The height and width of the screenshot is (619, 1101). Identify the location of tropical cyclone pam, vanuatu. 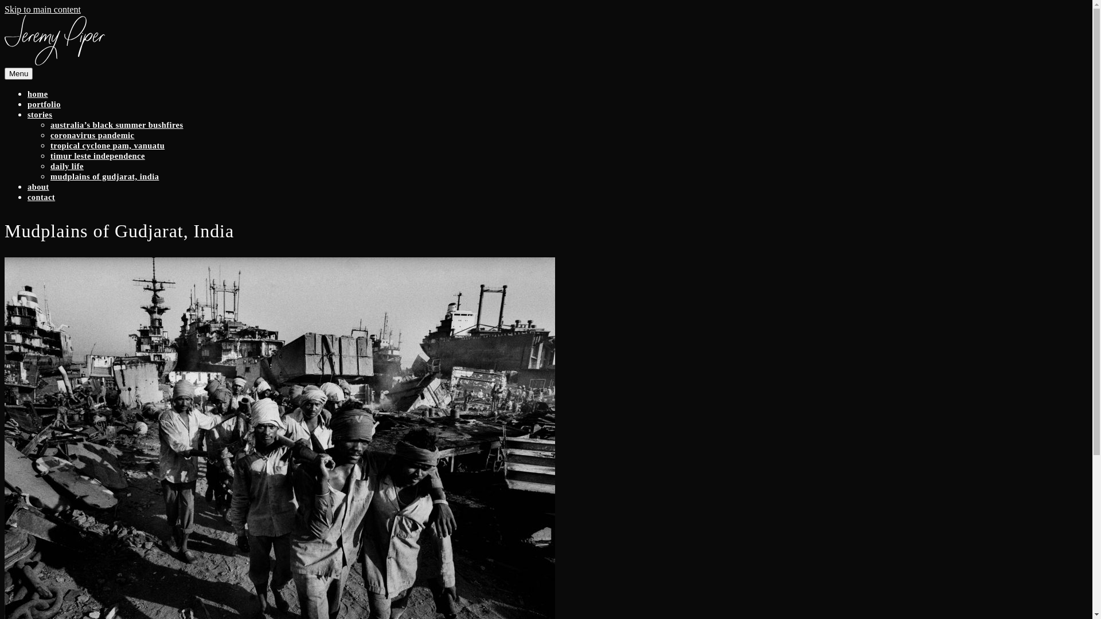
(108, 146).